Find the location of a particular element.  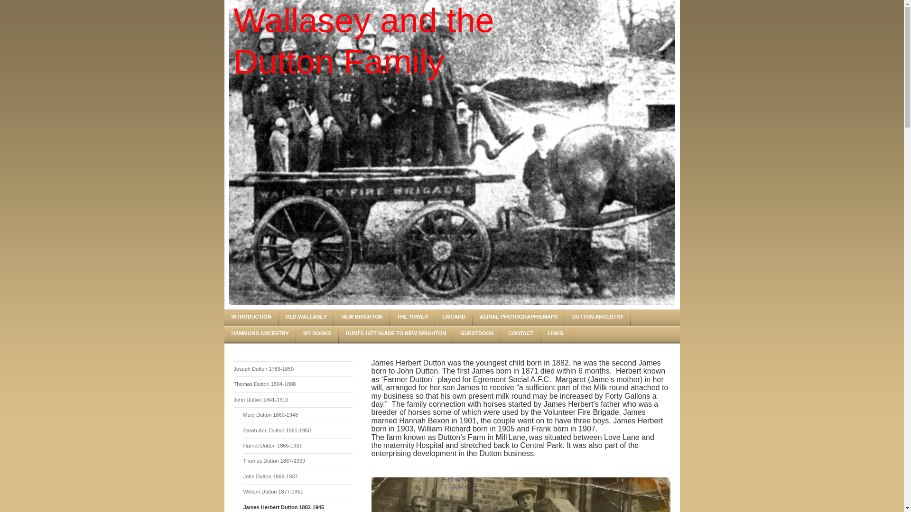

Sarah Ann Dutton 1861-1950 is located at coordinates (297, 430).